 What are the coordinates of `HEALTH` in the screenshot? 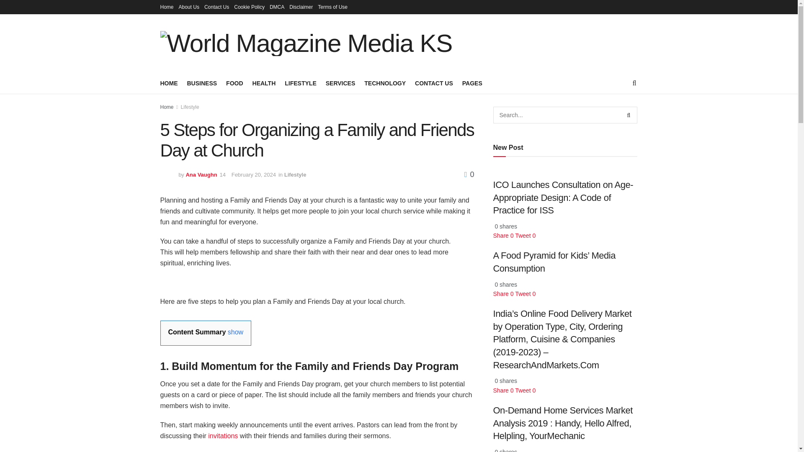 It's located at (264, 83).